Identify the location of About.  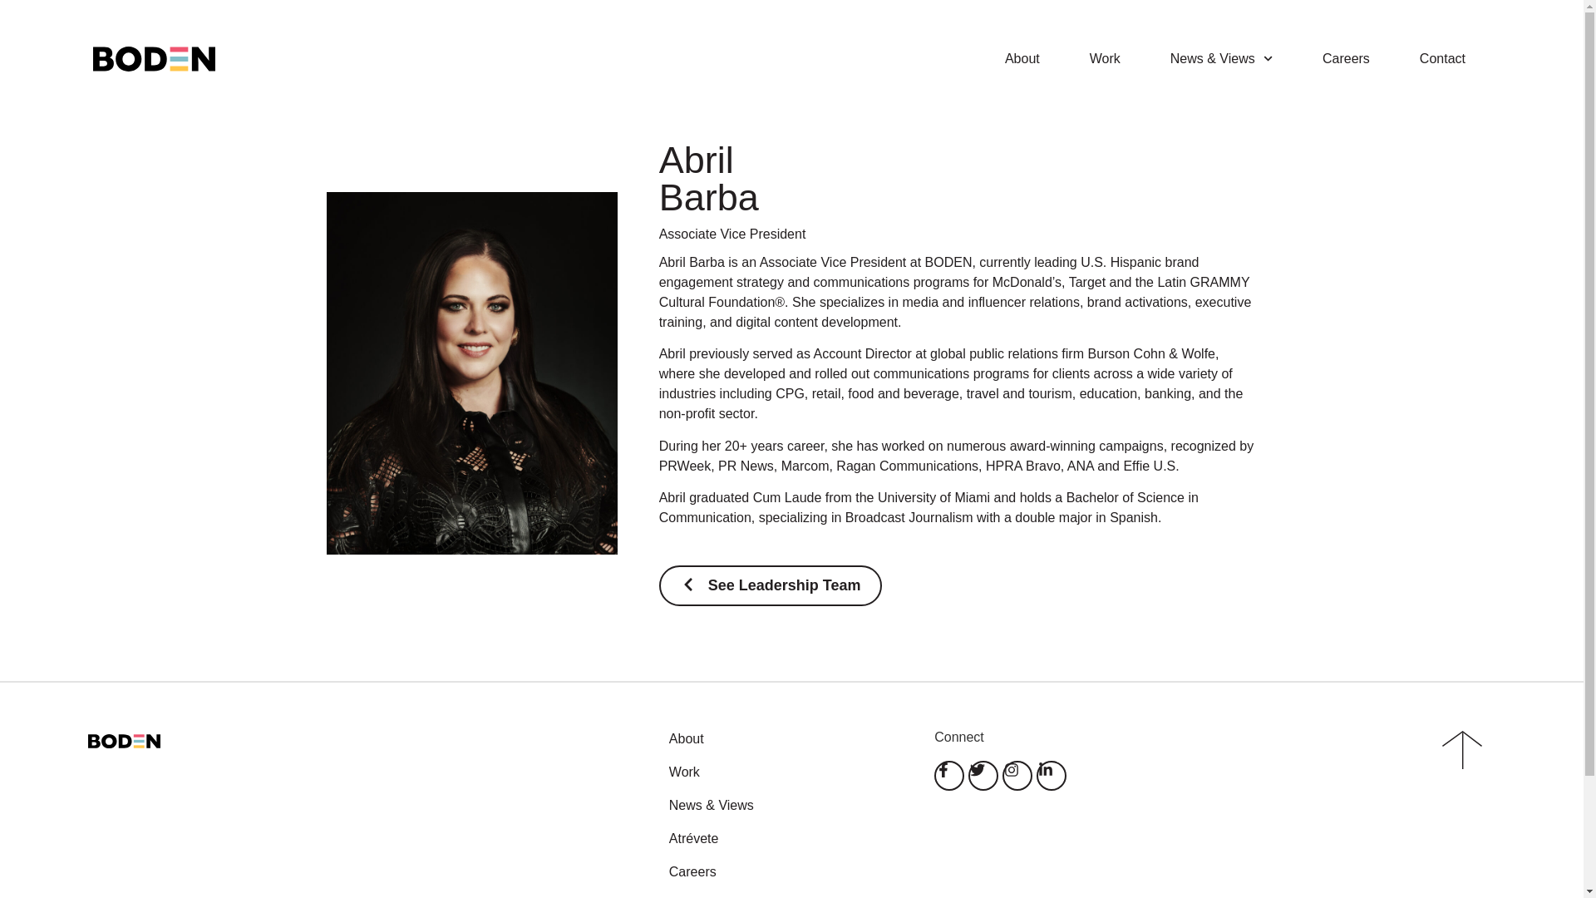
(1022, 58).